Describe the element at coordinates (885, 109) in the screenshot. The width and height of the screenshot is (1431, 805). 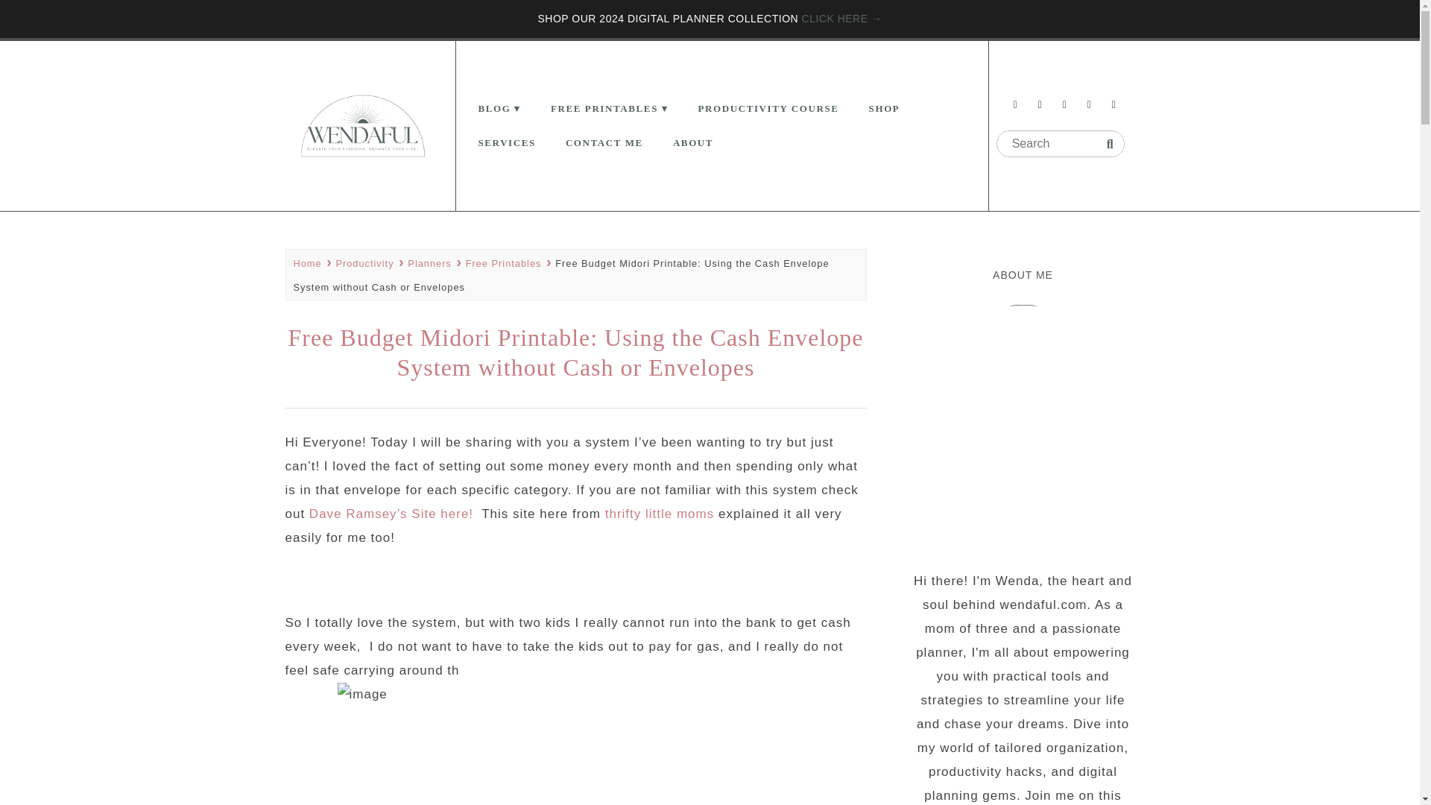
I see `SHOP` at that location.